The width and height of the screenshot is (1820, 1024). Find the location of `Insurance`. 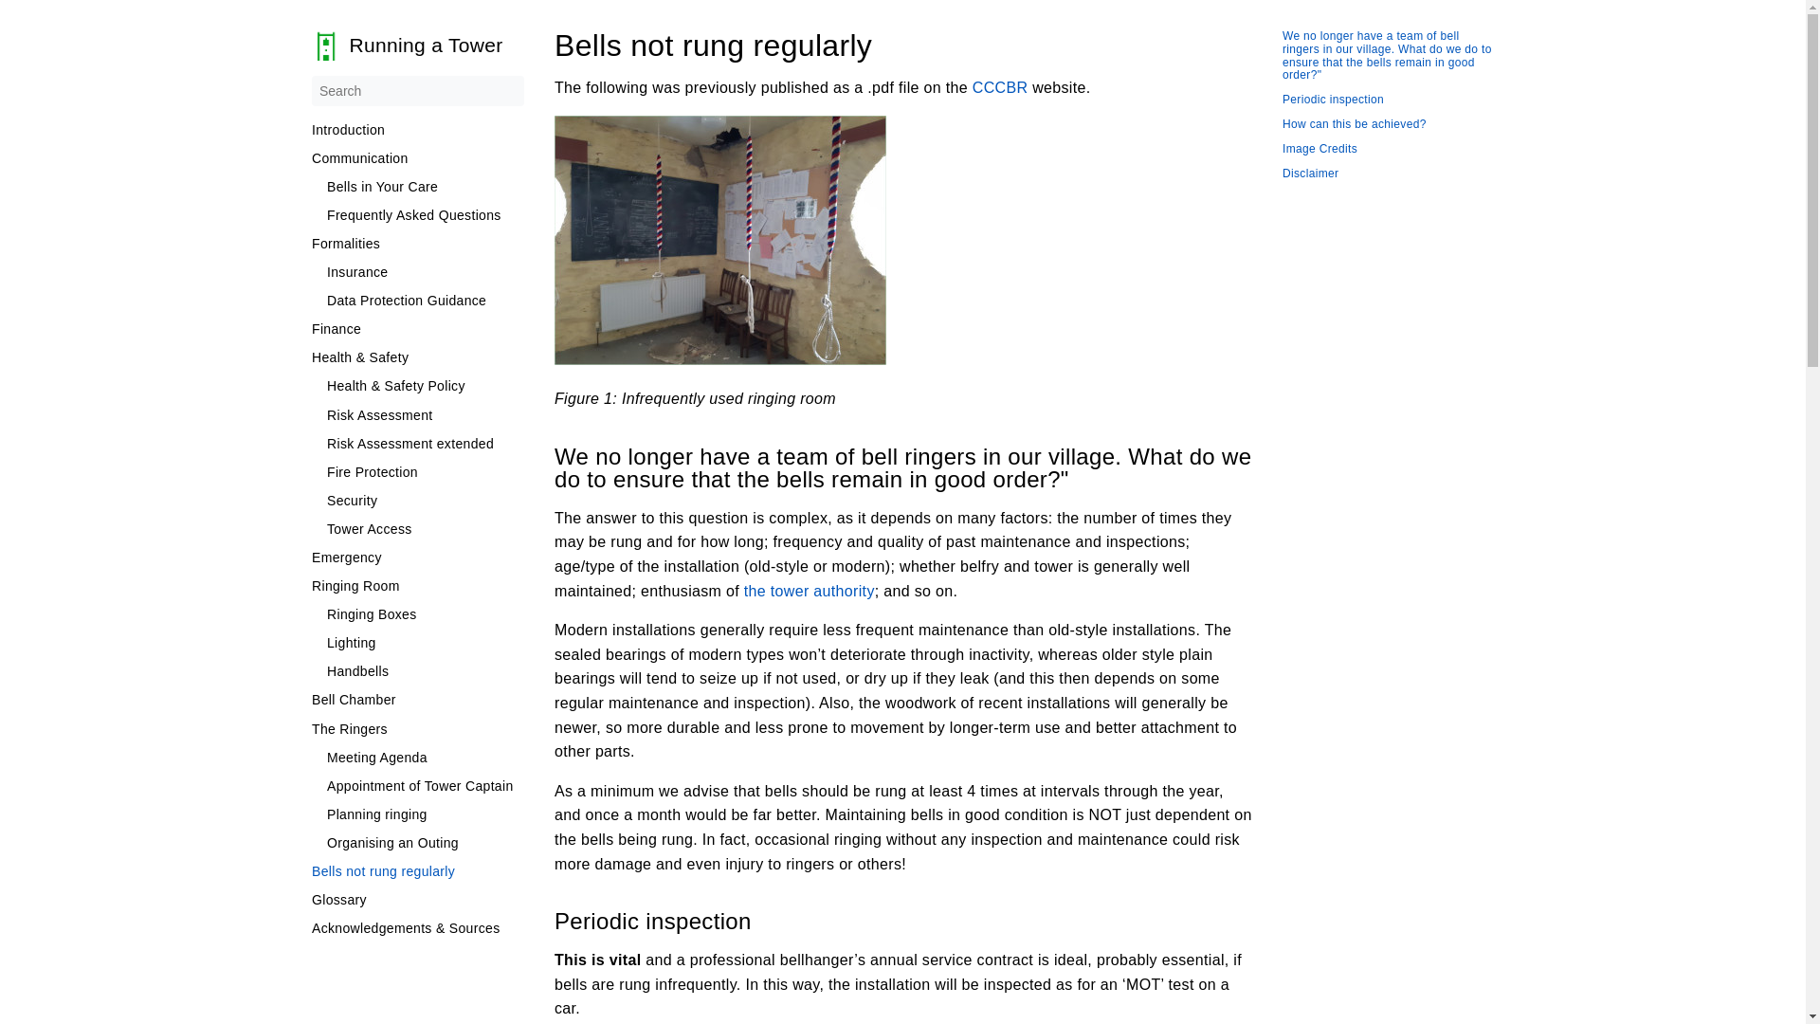

Insurance is located at coordinates (425, 271).